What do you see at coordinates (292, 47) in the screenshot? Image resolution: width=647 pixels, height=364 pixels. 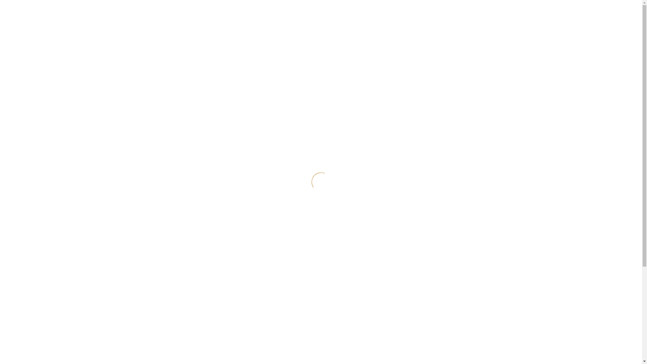 I see `CONTACT & OFFERTE` at bounding box center [292, 47].